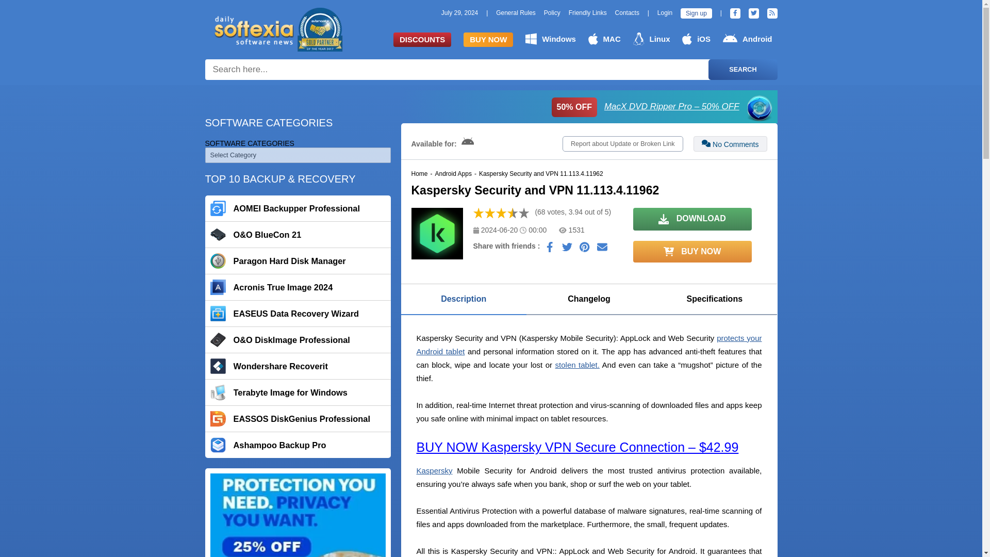 The image size is (990, 557). Describe the element at coordinates (298, 392) in the screenshot. I see `Terabyte Image for Windows` at that location.